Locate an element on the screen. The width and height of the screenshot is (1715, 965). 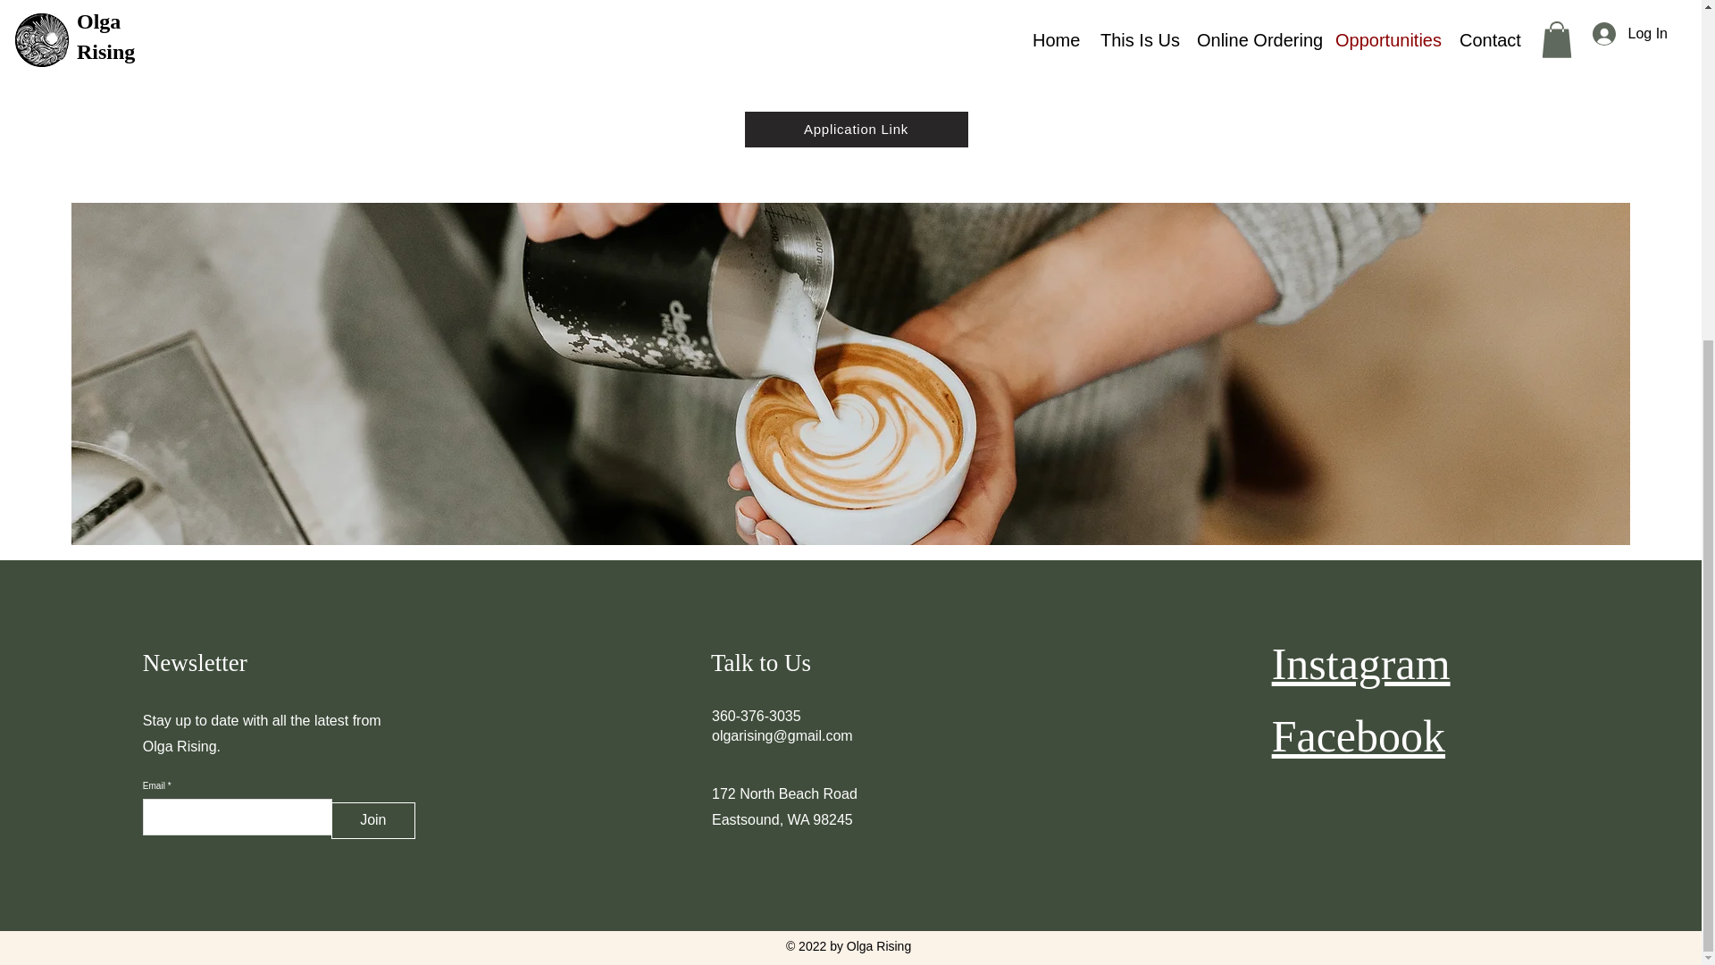
Join is located at coordinates (372, 820).